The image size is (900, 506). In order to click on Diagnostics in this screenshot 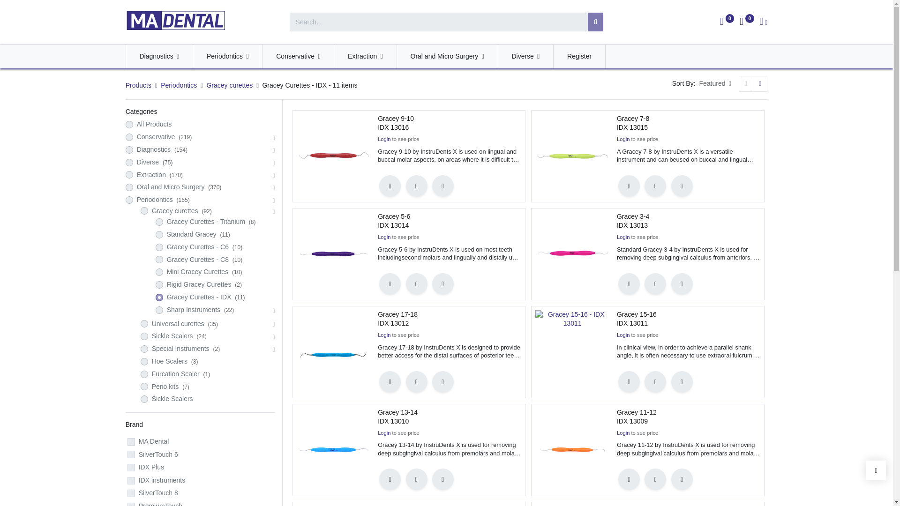, I will do `click(159, 56)`.